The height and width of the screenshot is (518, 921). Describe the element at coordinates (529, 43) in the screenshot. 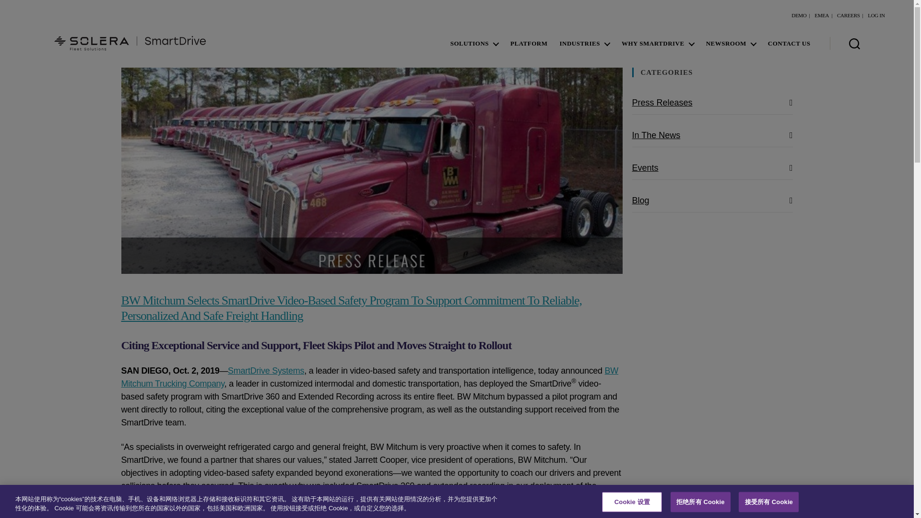

I see `Platform` at that location.